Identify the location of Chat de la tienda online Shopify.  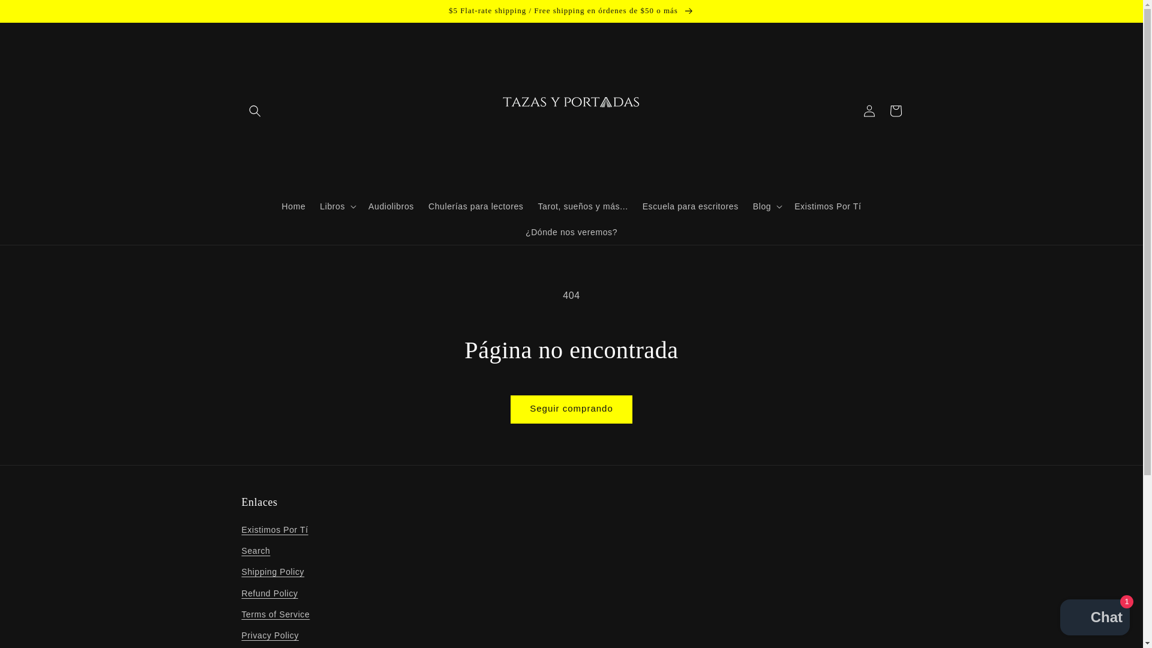
(1094, 619).